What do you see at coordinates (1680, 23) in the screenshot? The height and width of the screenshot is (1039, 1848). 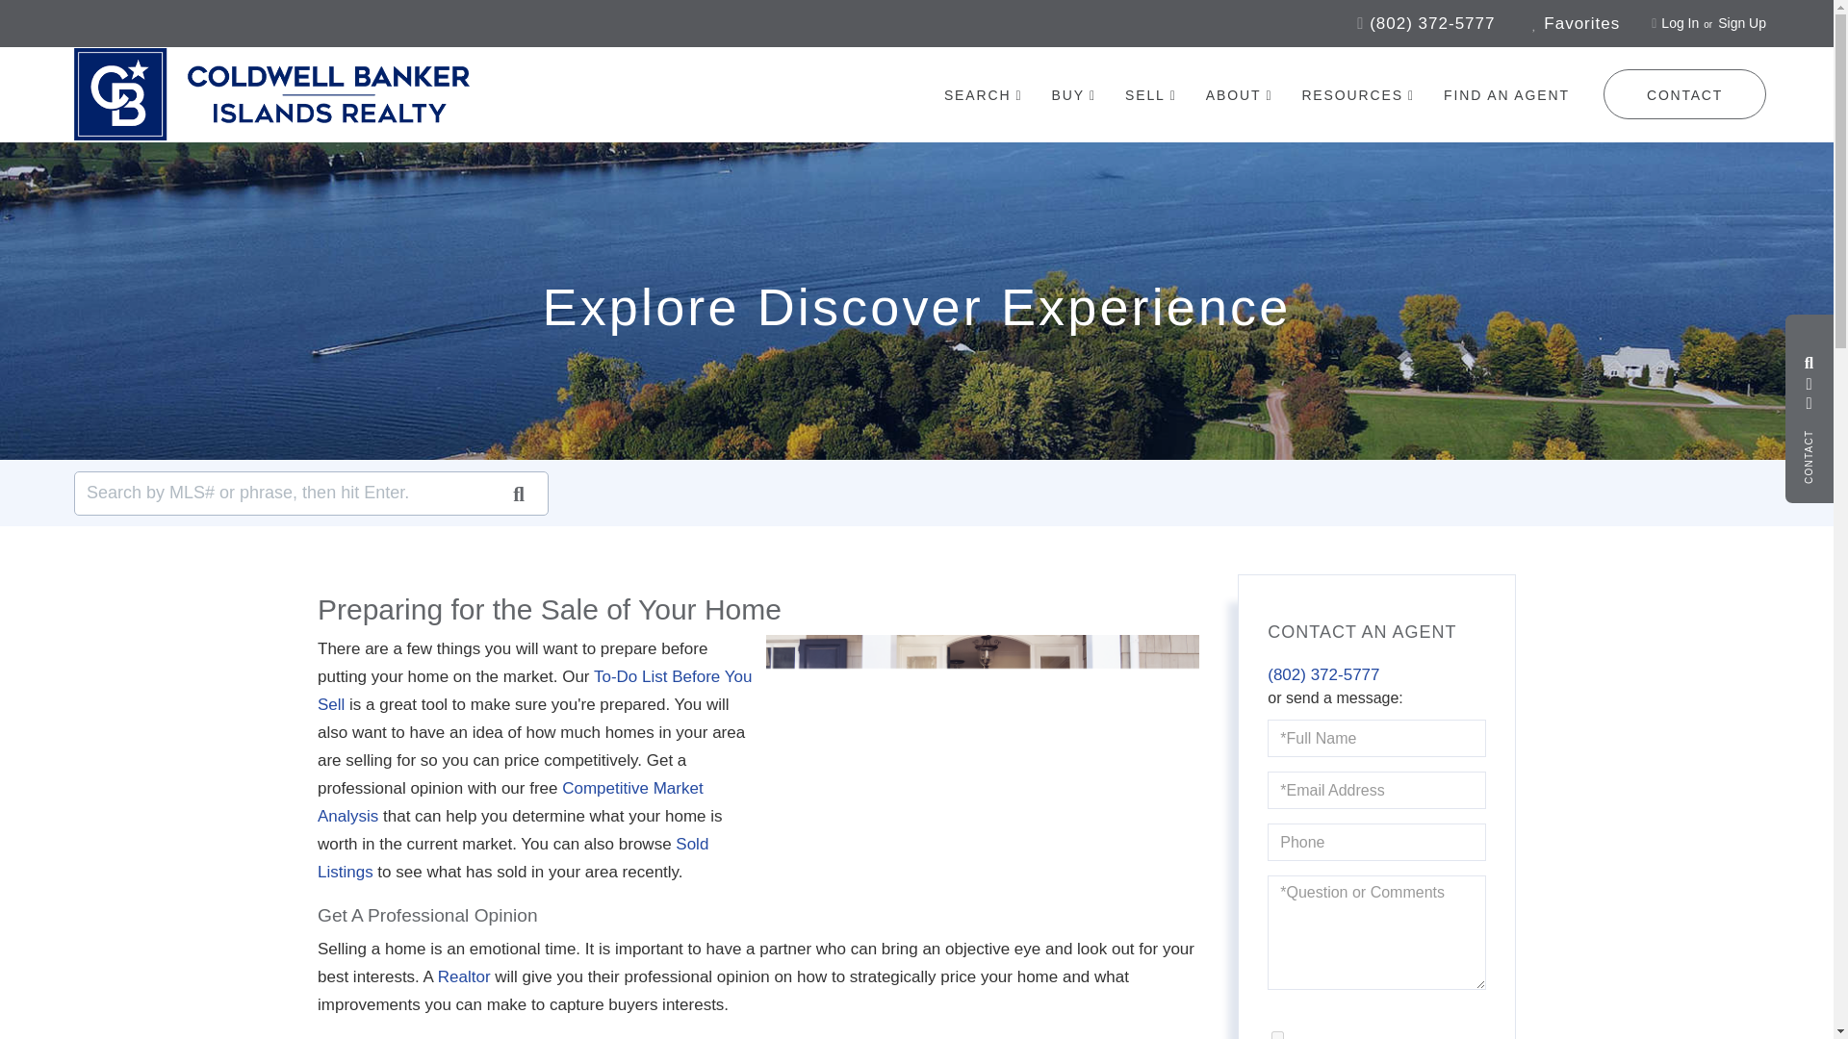 I see `Log In` at bounding box center [1680, 23].